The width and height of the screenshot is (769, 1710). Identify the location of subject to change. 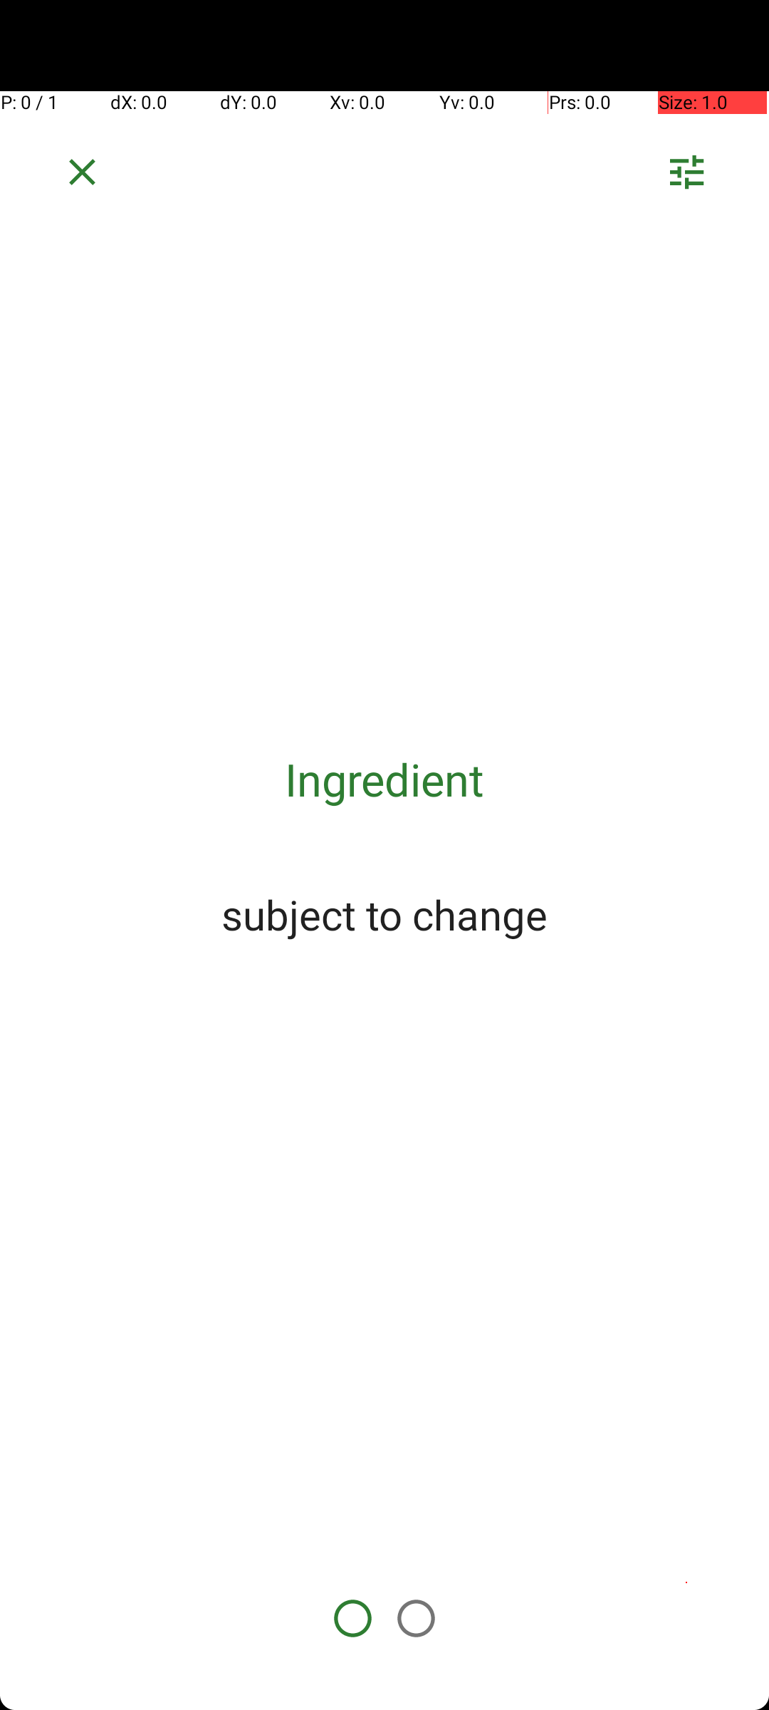
(384, 914).